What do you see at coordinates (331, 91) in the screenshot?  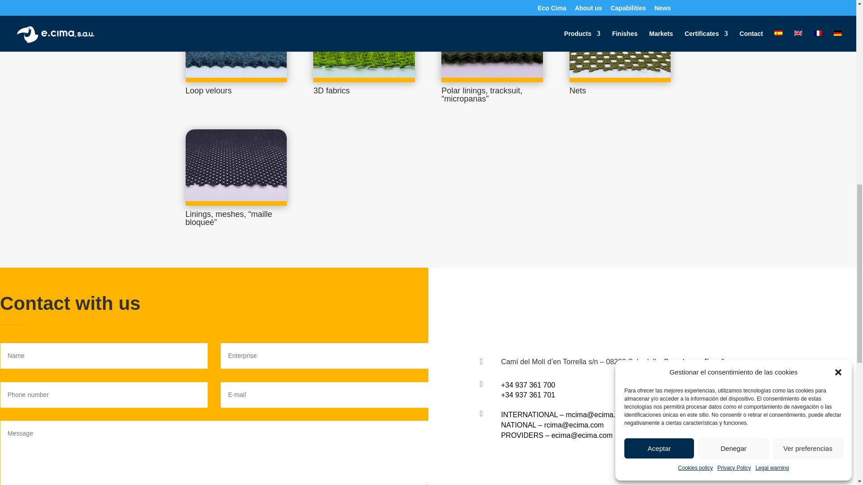 I see `3D fabrics` at bounding box center [331, 91].